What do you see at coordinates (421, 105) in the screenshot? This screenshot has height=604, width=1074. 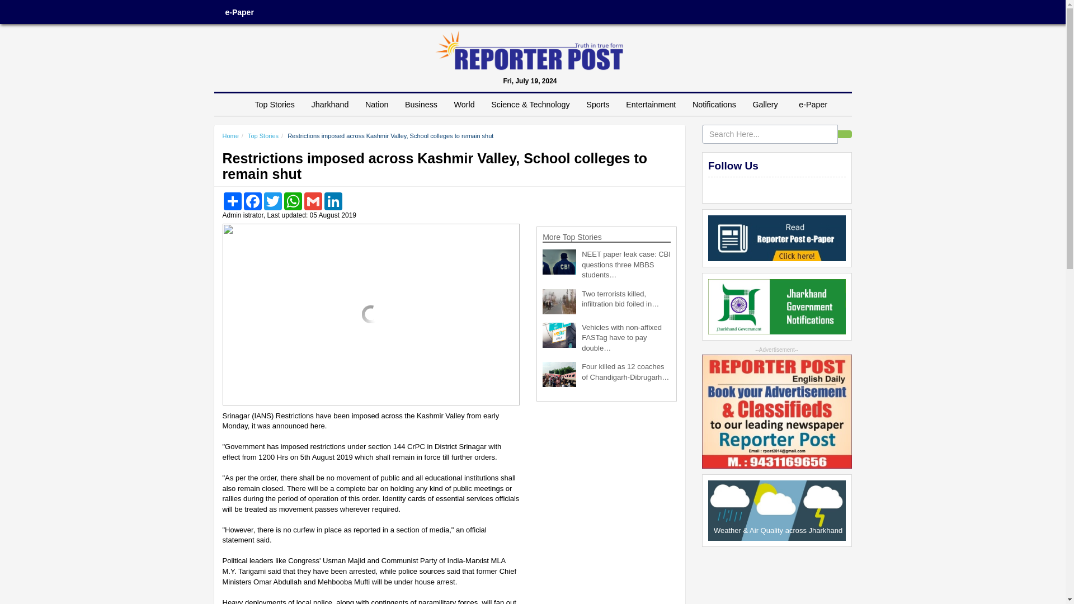 I see `Business` at bounding box center [421, 105].